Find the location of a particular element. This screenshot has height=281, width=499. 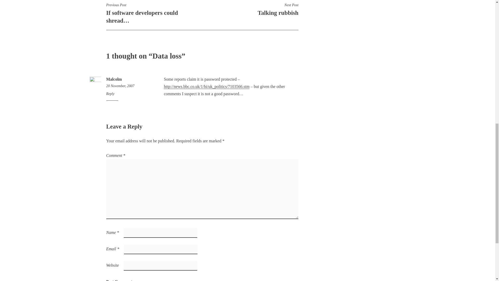

Reply is located at coordinates (119, 279).